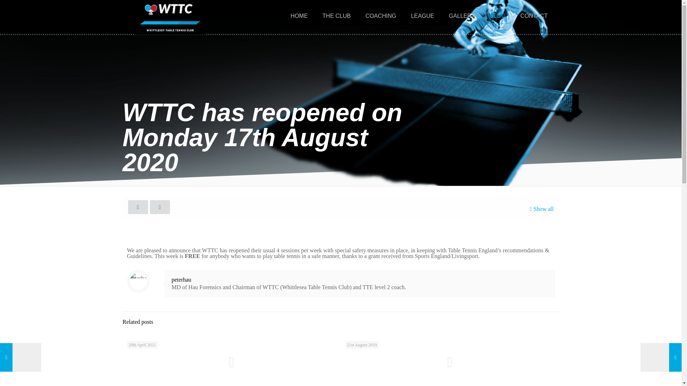 This screenshot has height=386, width=687. I want to click on GALLERY, so click(462, 16).